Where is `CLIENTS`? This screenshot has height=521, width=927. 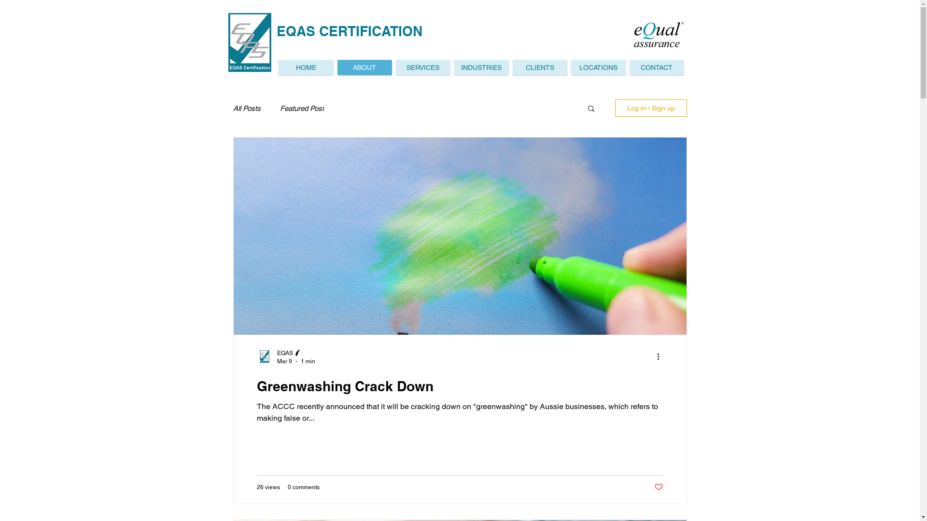 CLIENTS is located at coordinates (540, 68).